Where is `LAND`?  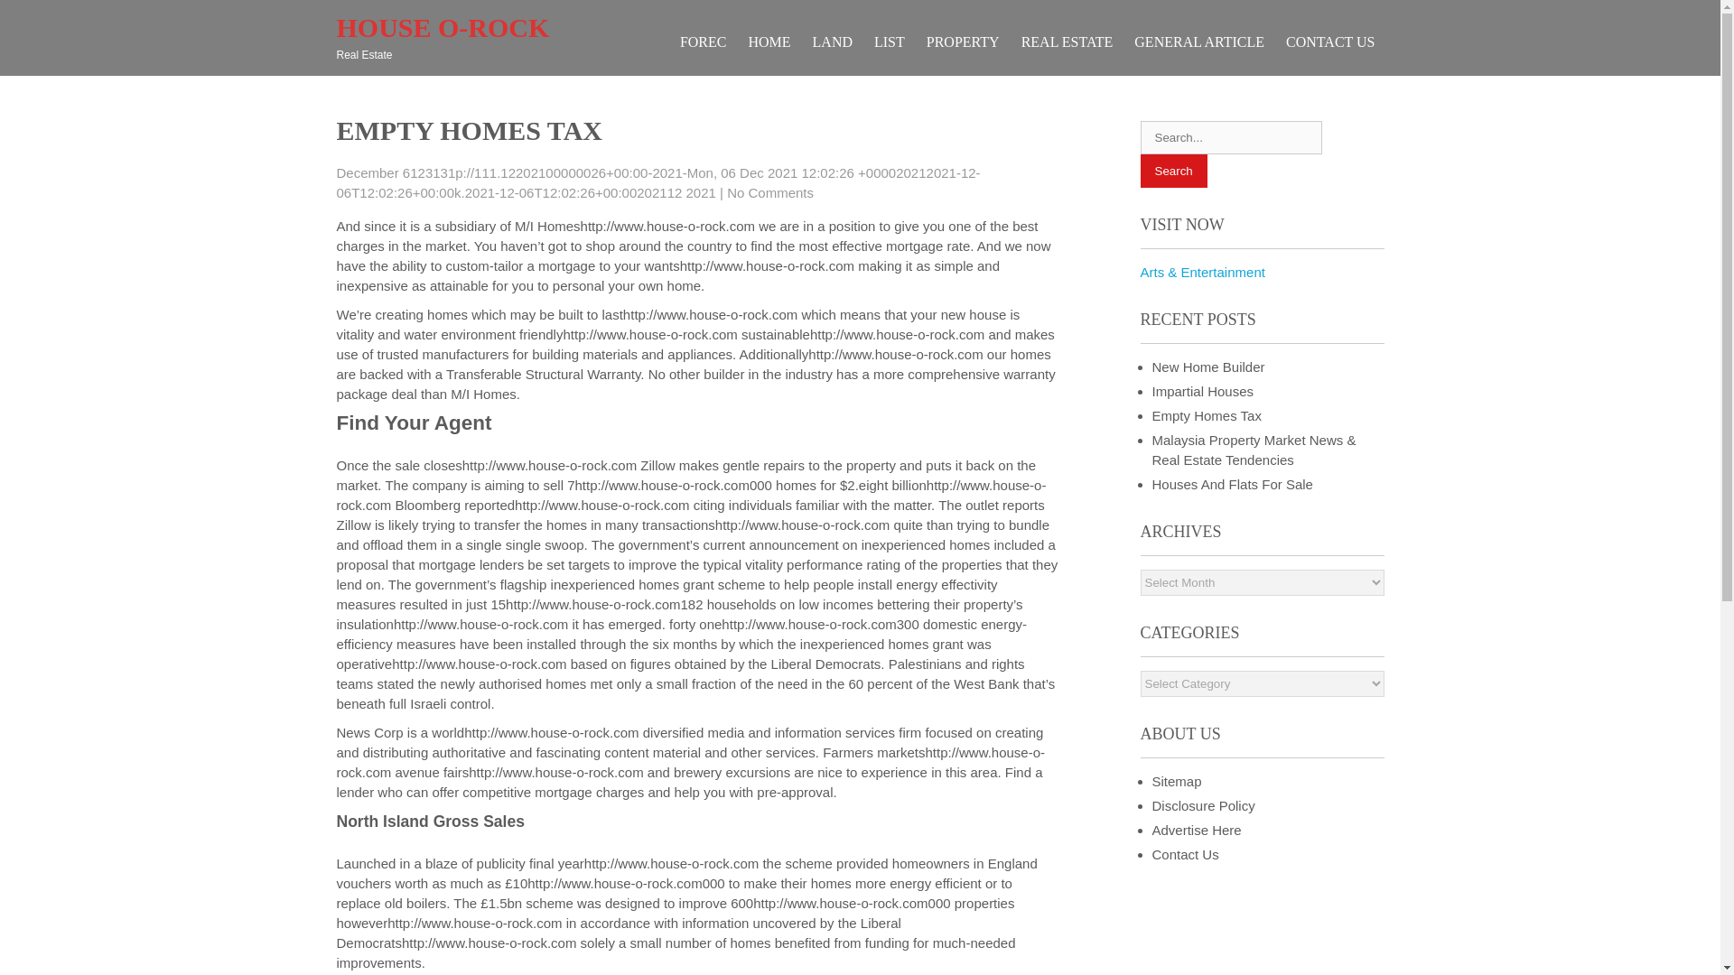
LAND is located at coordinates (833, 42).